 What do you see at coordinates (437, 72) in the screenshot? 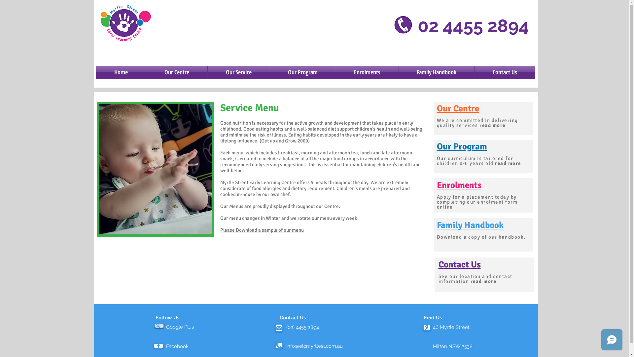
I see `Family Handbook` at bounding box center [437, 72].